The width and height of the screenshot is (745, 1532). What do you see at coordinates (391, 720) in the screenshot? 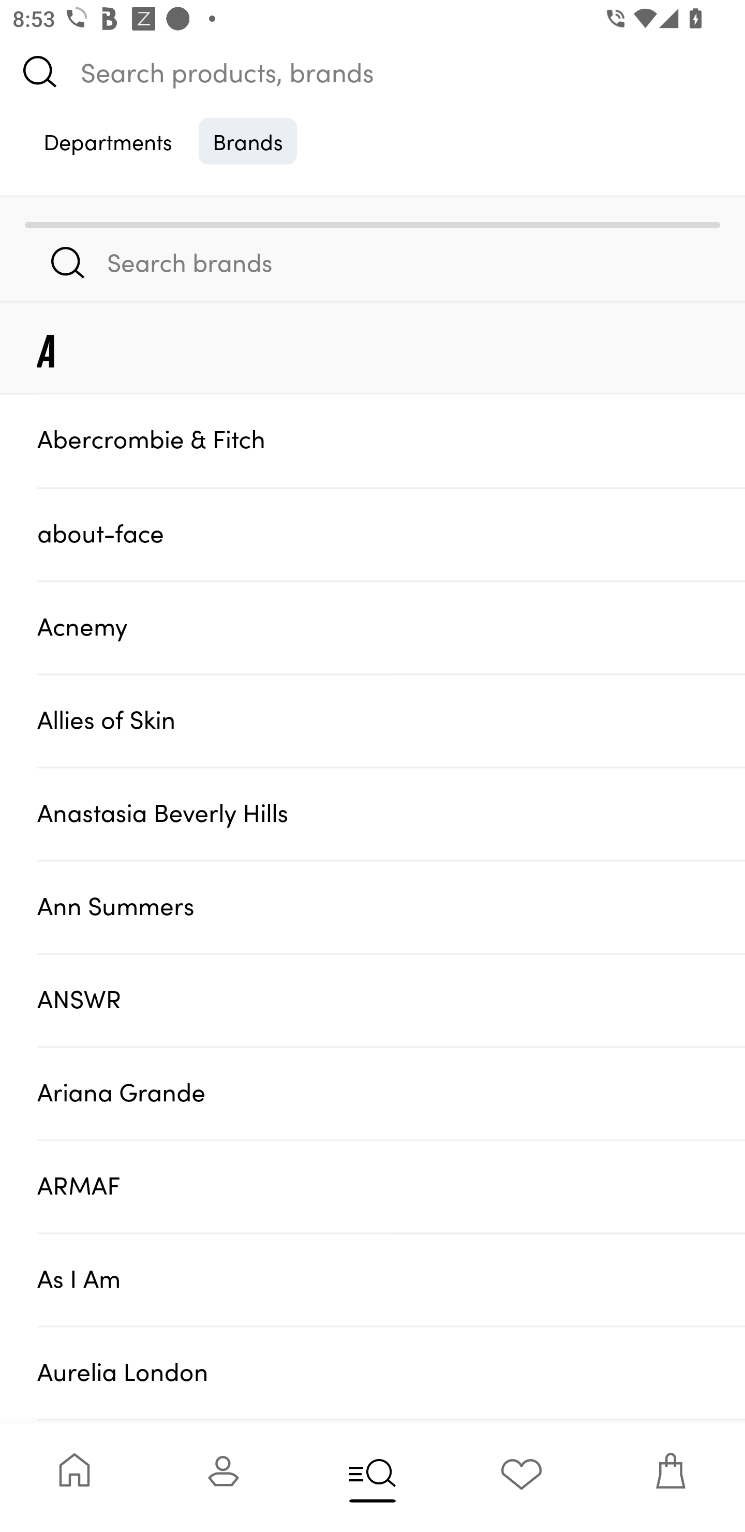
I see `Allies of Skin` at bounding box center [391, 720].